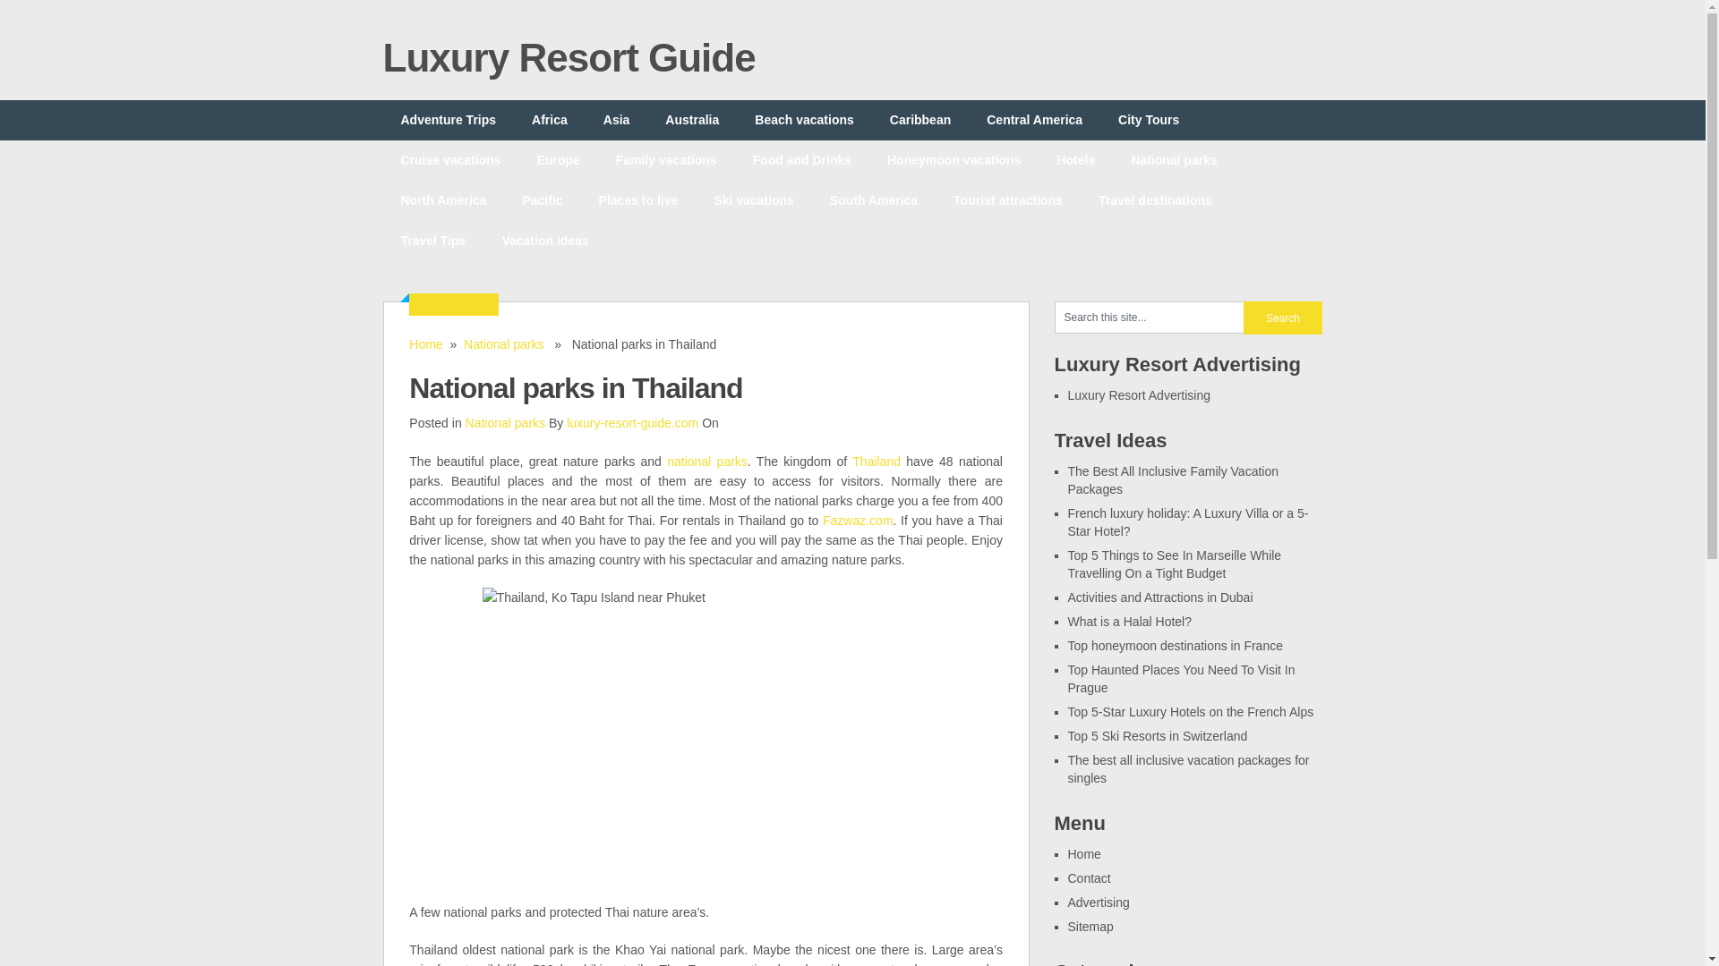 This screenshot has height=966, width=1719. What do you see at coordinates (1139, 395) in the screenshot?
I see `Luxury Resort Advertising` at bounding box center [1139, 395].